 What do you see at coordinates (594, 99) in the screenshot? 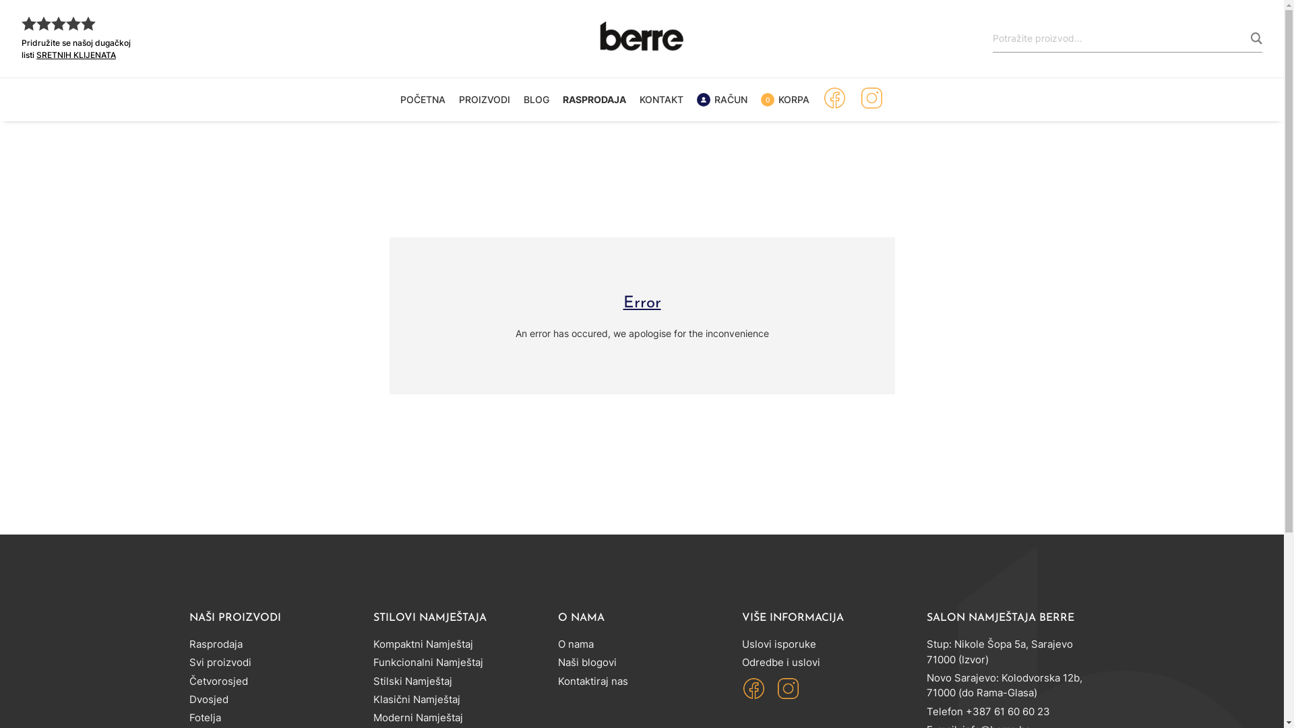
I see `RASPRODAJA` at bounding box center [594, 99].